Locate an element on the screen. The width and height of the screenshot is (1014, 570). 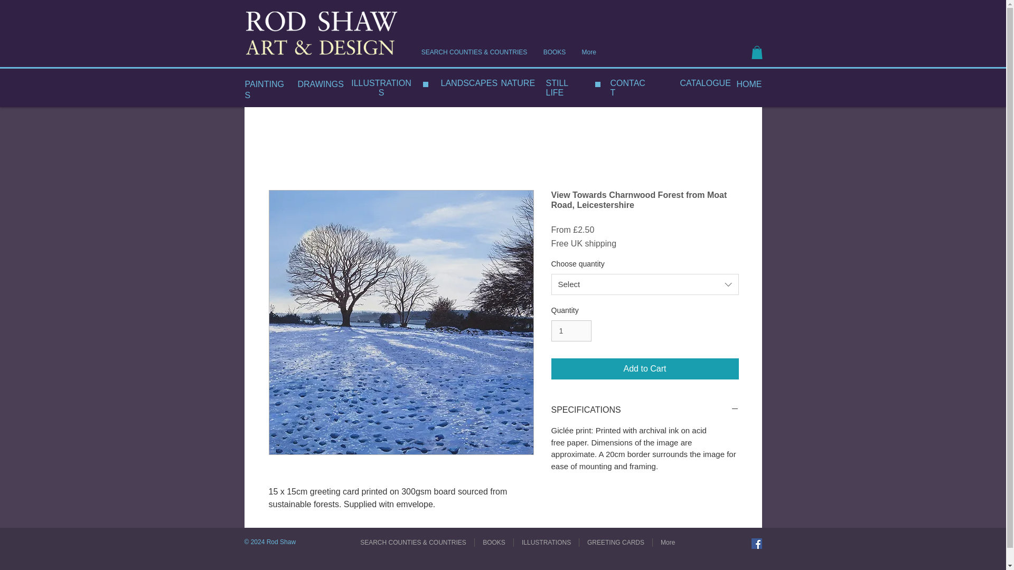
CONTACT is located at coordinates (627, 88).